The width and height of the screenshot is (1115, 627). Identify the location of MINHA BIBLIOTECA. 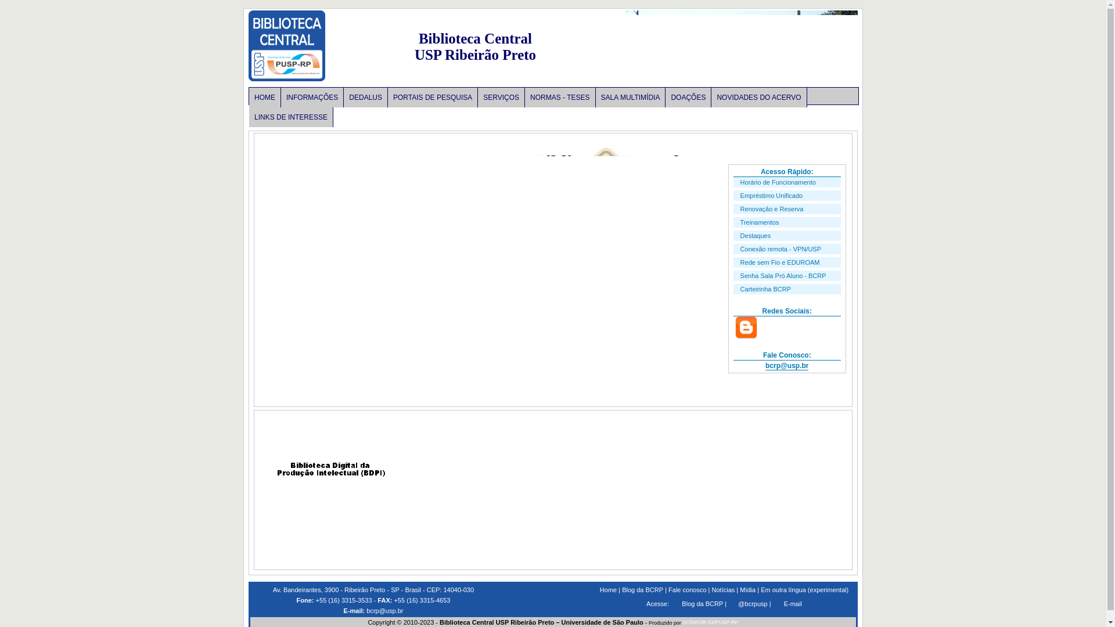
(775, 411).